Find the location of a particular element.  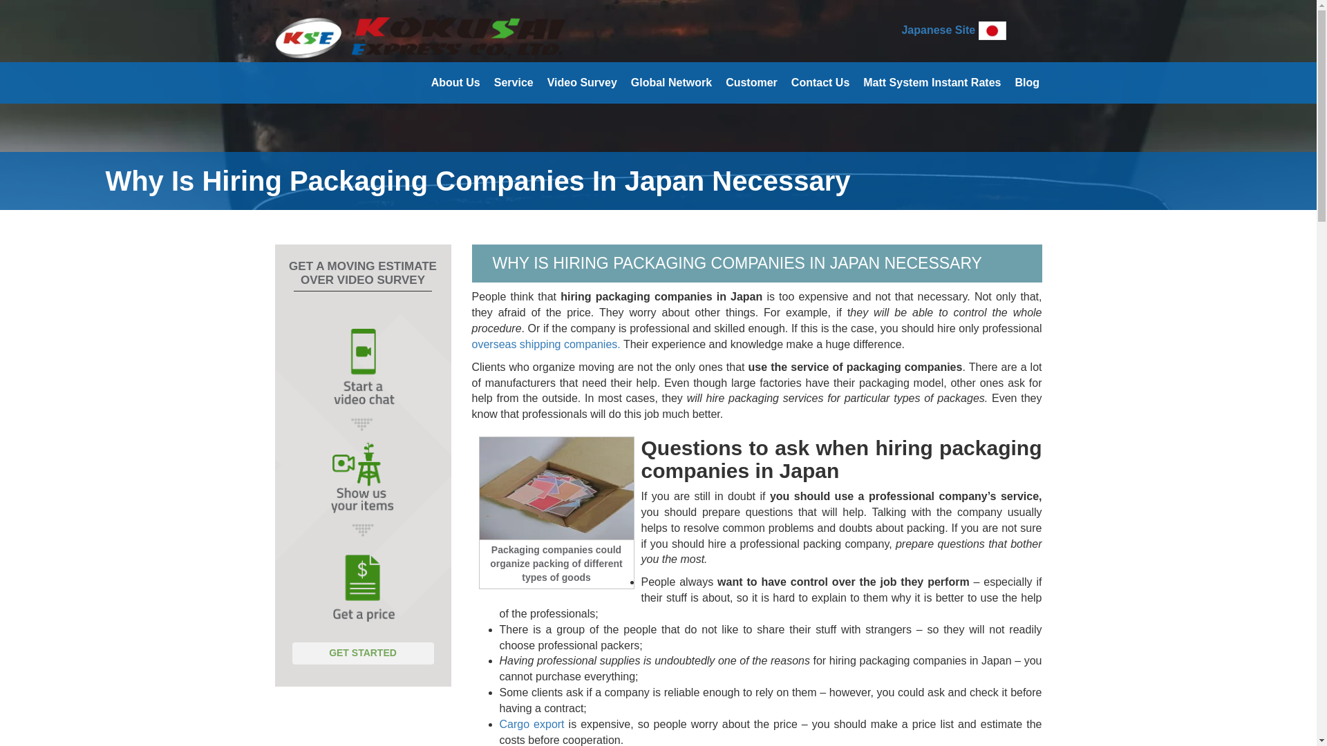

Video Survey is located at coordinates (582, 83).